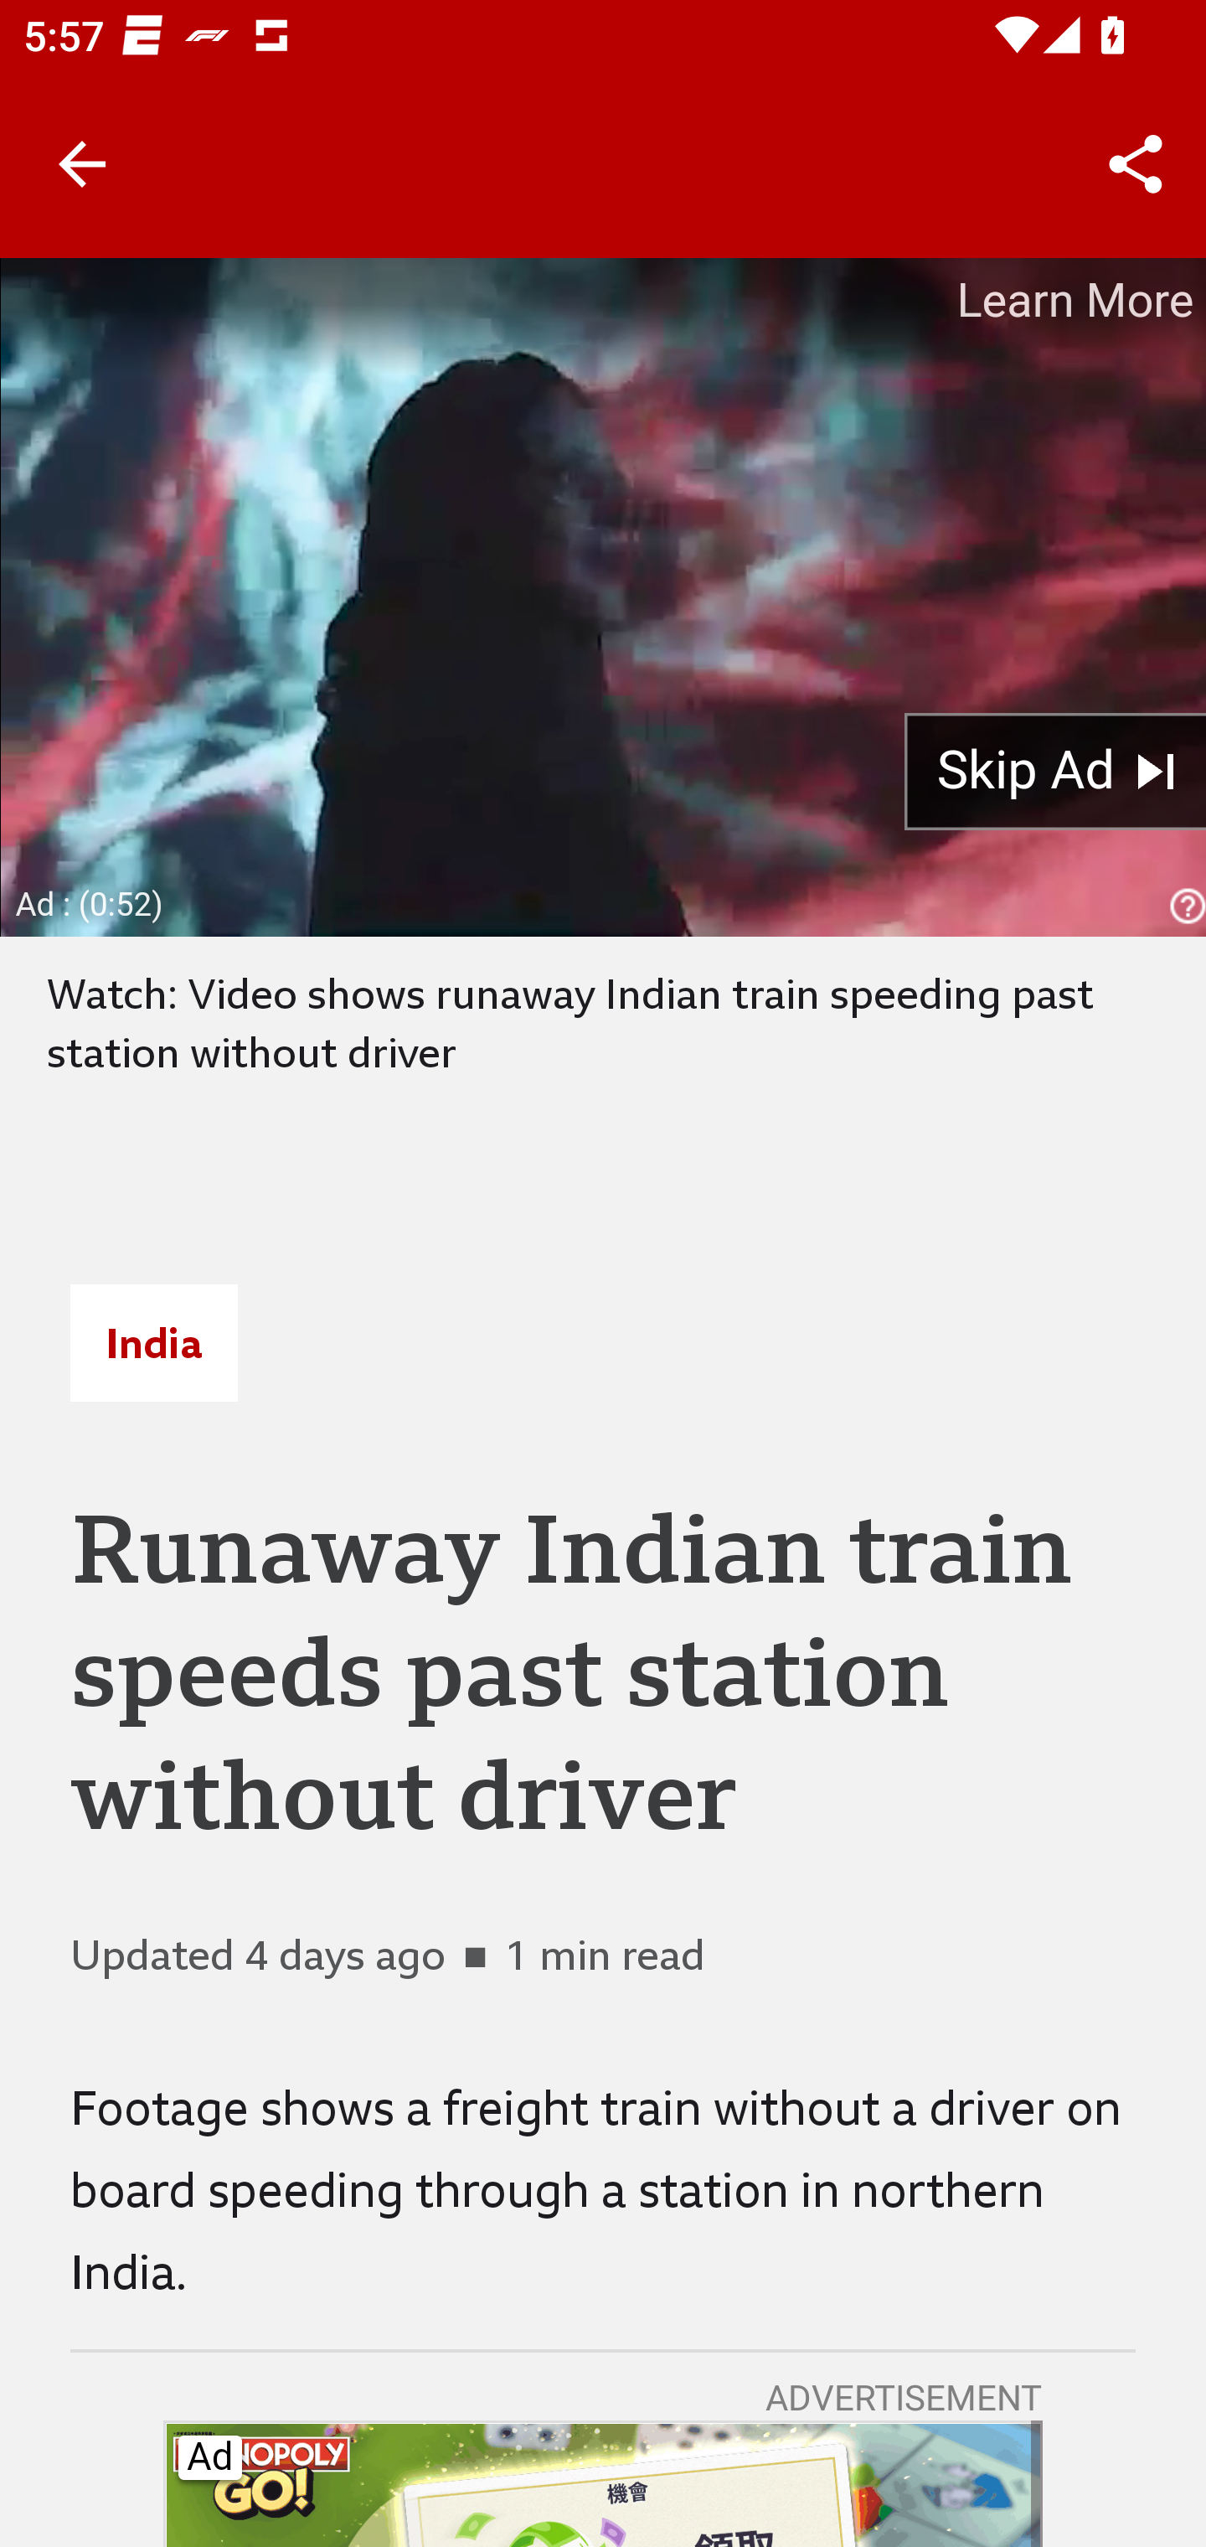 The width and height of the screenshot is (1206, 2547). What do you see at coordinates (1072, 300) in the screenshot?
I see `Learn More` at bounding box center [1072, 300].